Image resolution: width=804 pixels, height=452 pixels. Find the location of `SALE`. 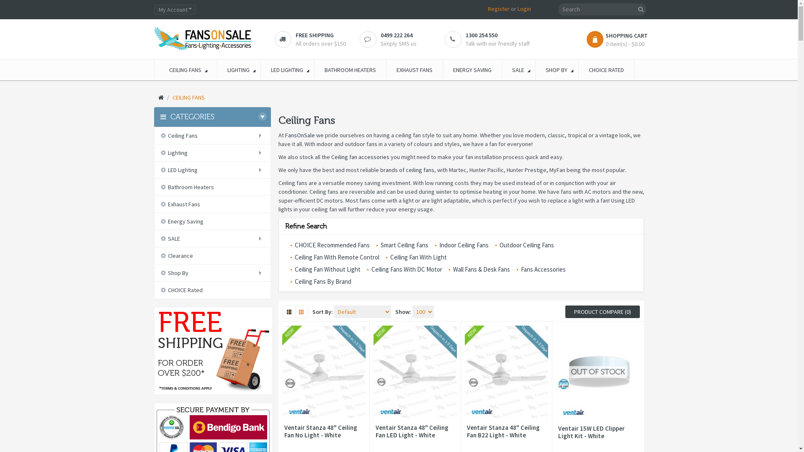

SALE is located at coordinates (518, 70).